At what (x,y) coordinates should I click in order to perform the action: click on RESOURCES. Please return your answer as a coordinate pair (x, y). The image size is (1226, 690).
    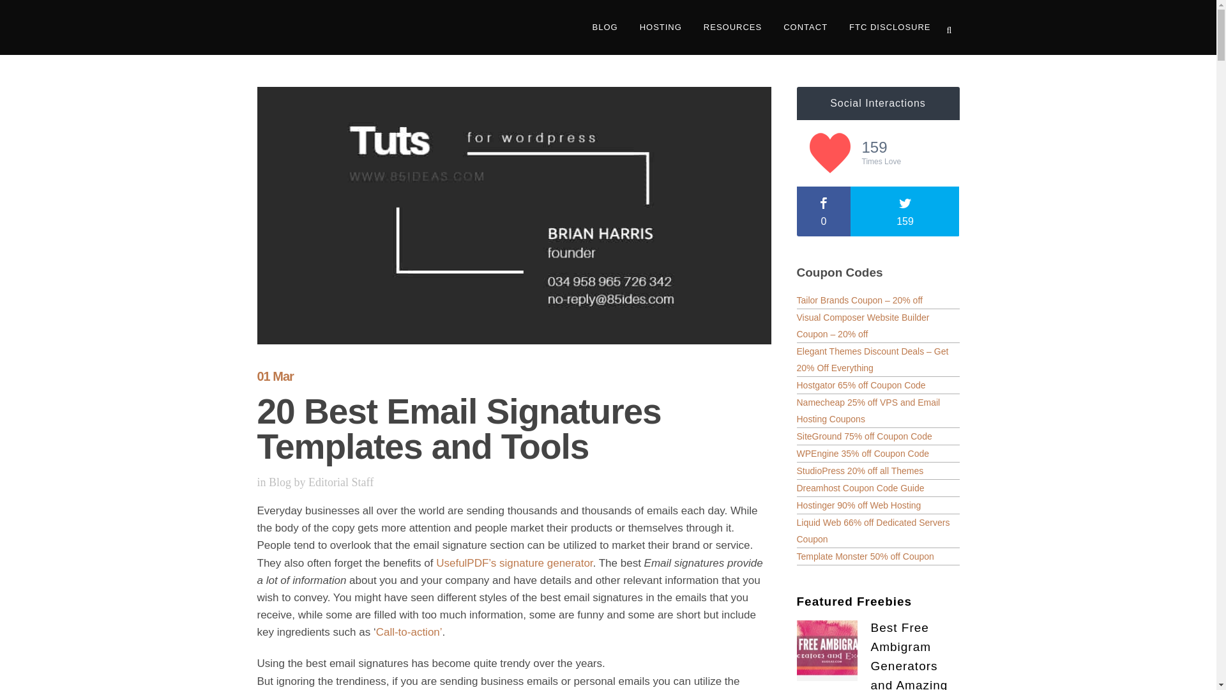
    Looking at the image, I should click on (732, 27).